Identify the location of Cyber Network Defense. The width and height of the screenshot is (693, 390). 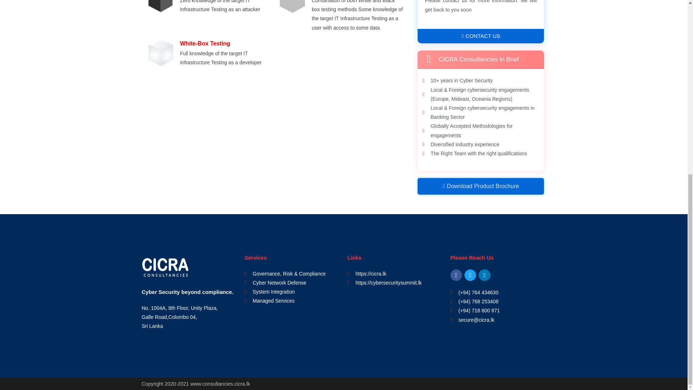
(292, 283).